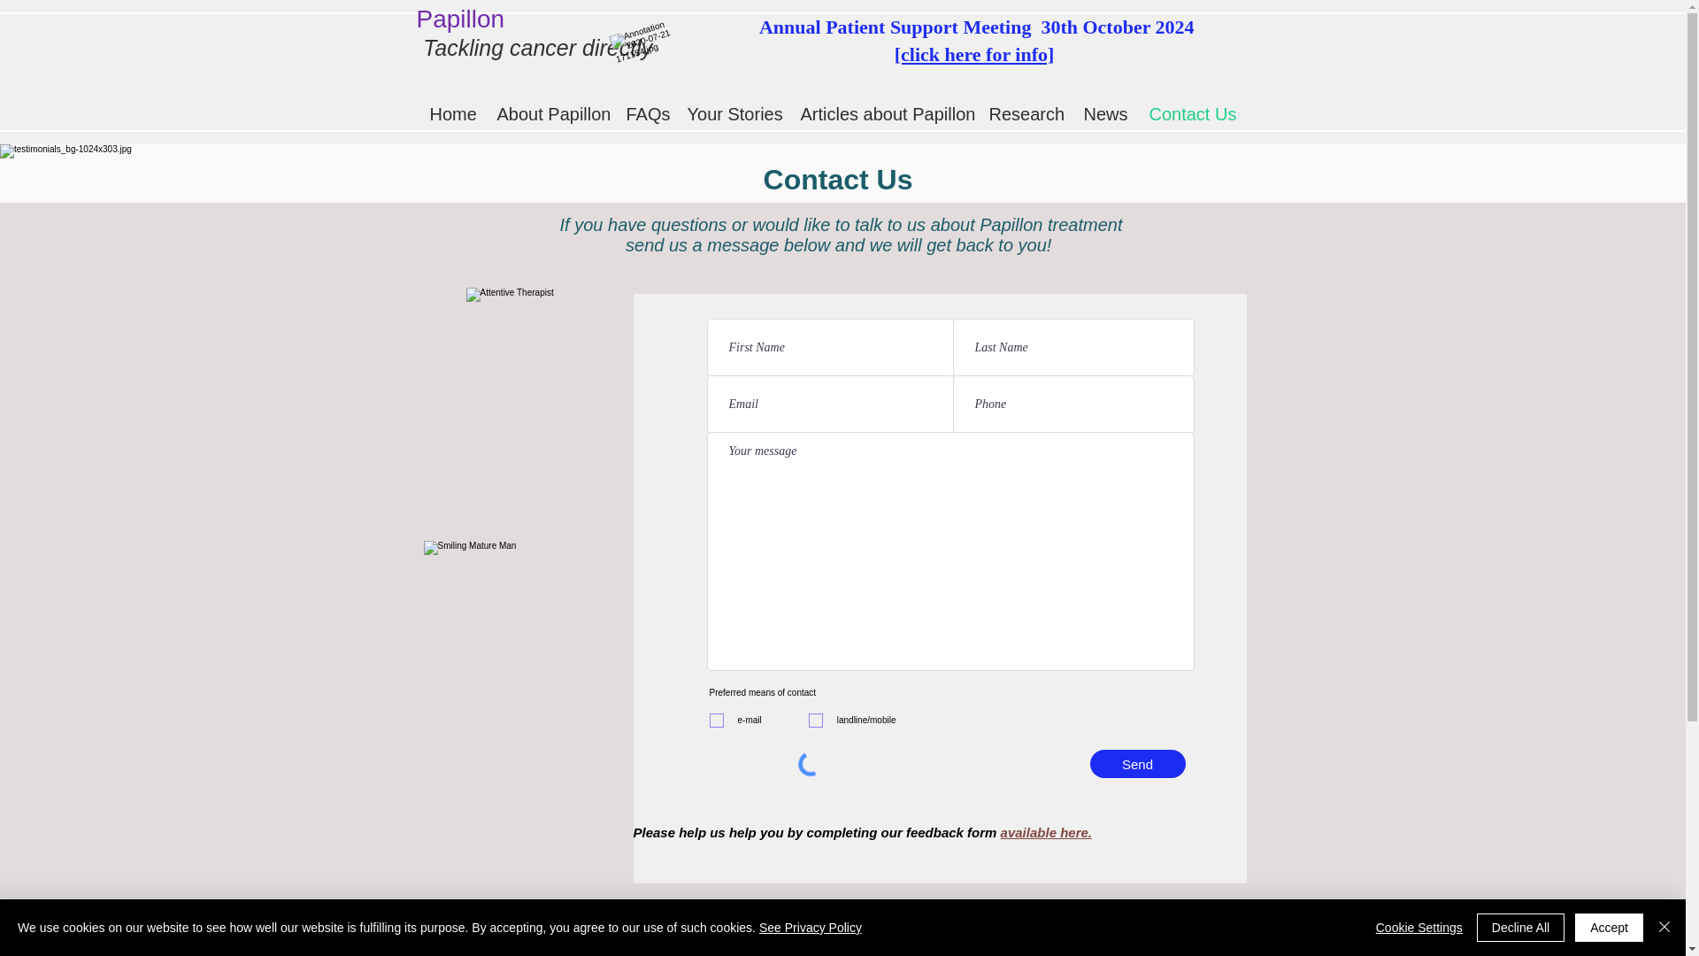 The image size is (1699, 956). What do you see at coordinates (1046, 832) in the screenshot?
I see `available here.` at bounding box center [1046, 832].